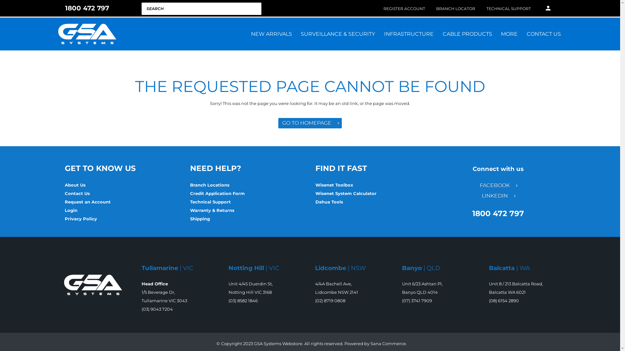 This screenshot has height=351, width=625. What do you see at coordinates (329, 201) in the screenshot?
I see `Dahua Tools` at bounding box center [329, 201].